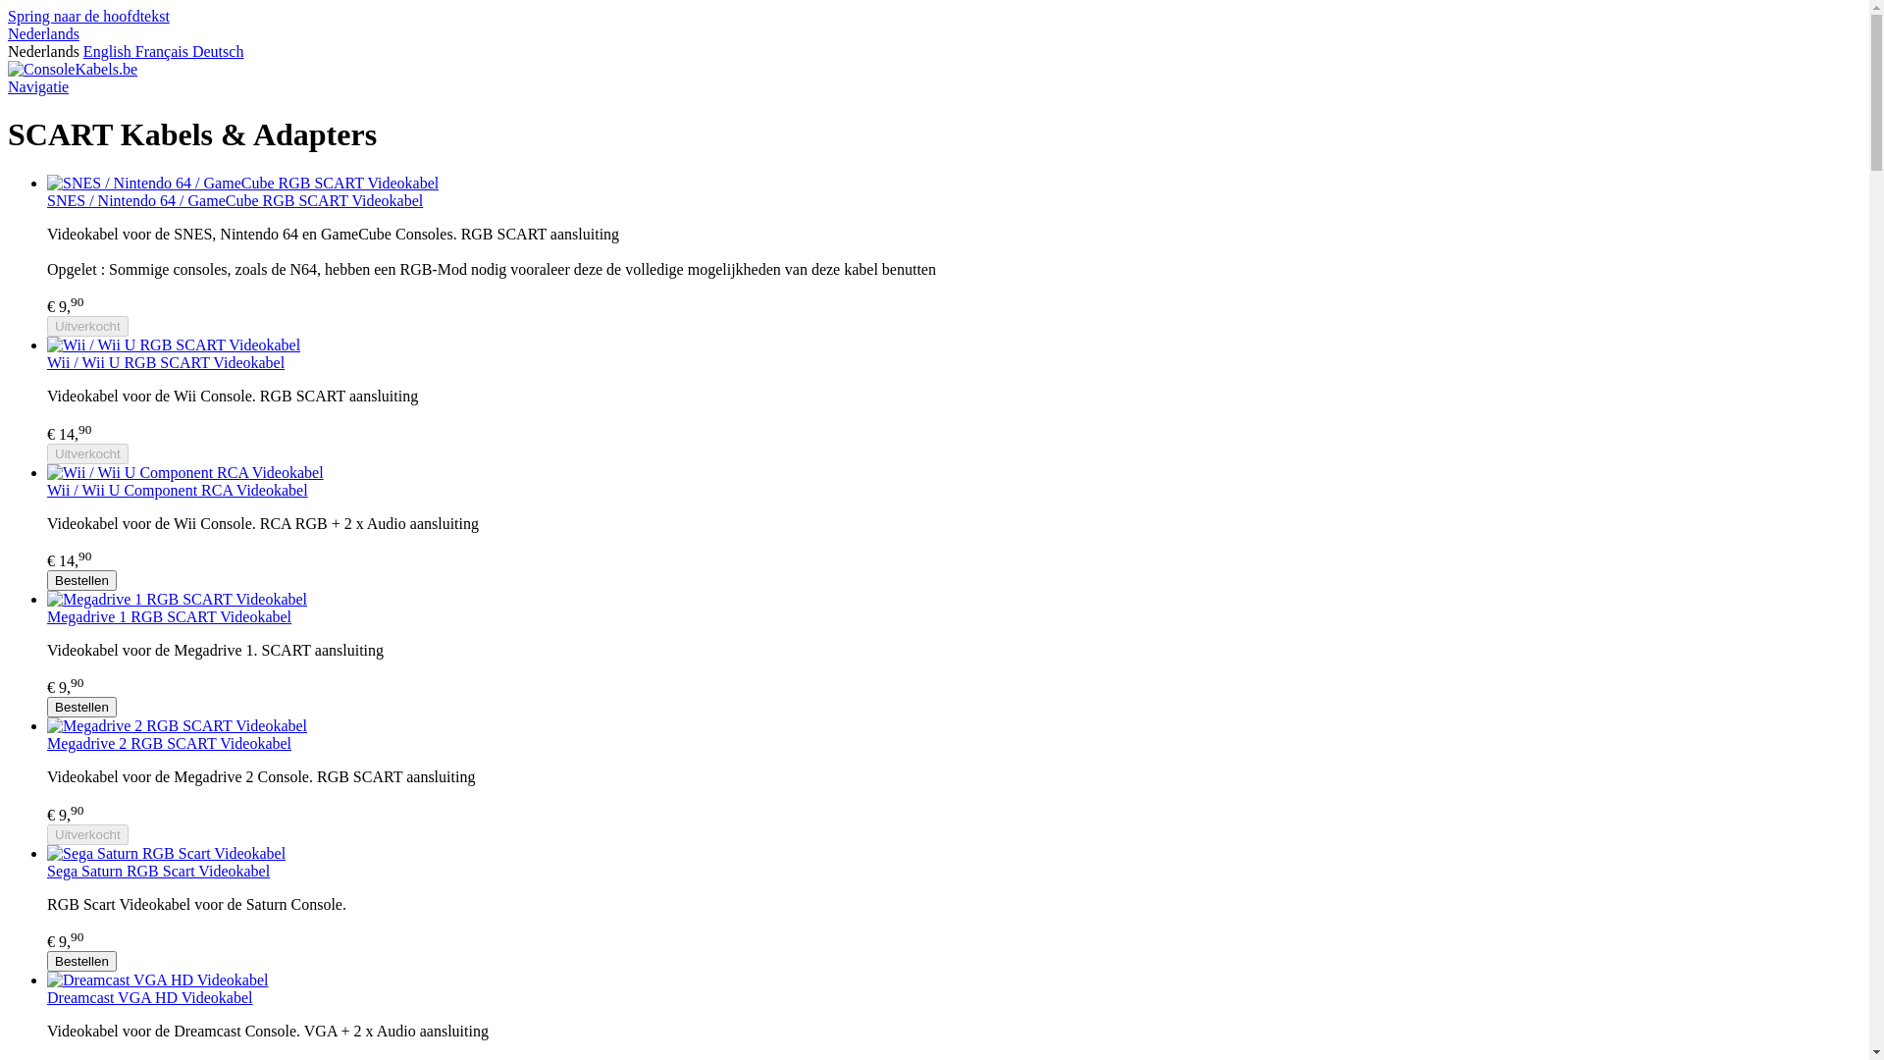 The height and width of the screenshot is (1060, 1884). Describe the element at coordinates (243, 183) in the screenshot. I see `SNES / Nintendo 64 / GameCube  RGB SCART Videokabel` at that location.